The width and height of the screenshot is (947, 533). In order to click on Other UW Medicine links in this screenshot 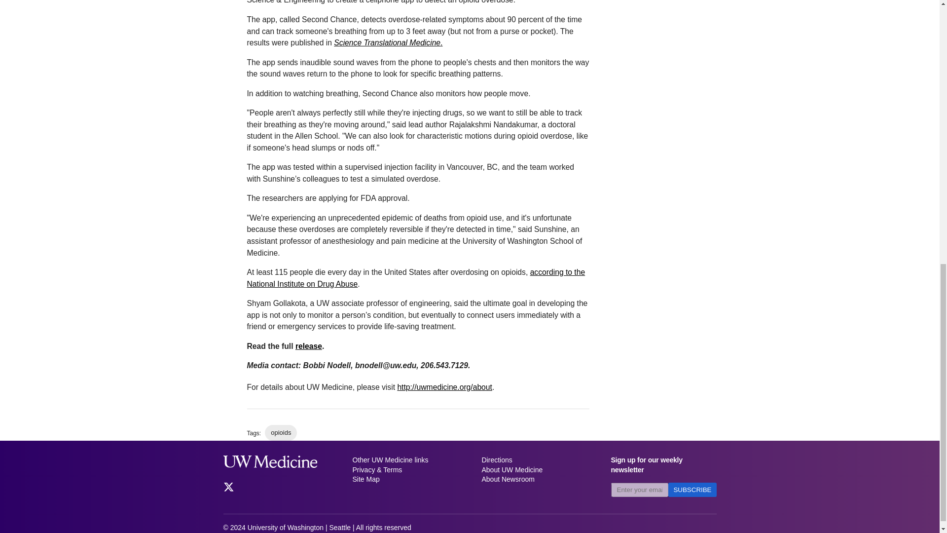, I will do `click(404, 460)`.